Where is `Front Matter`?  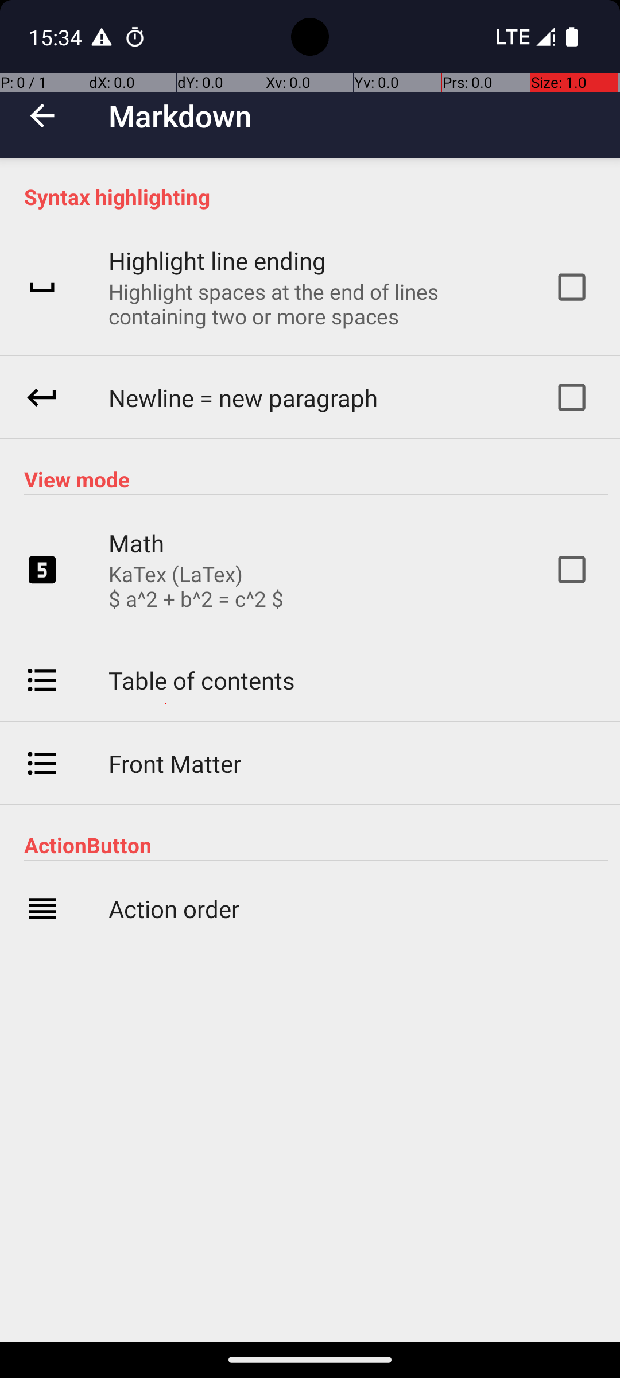
Front Matter is located at coordinates (175, 764).